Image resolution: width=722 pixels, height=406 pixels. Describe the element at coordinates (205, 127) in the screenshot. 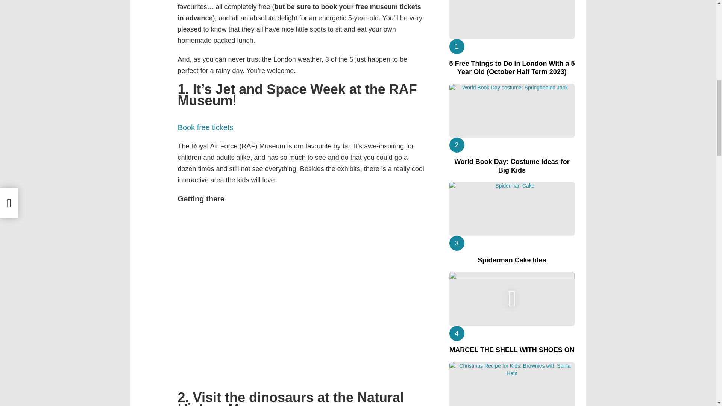

I see `Book free tickets` at that location.